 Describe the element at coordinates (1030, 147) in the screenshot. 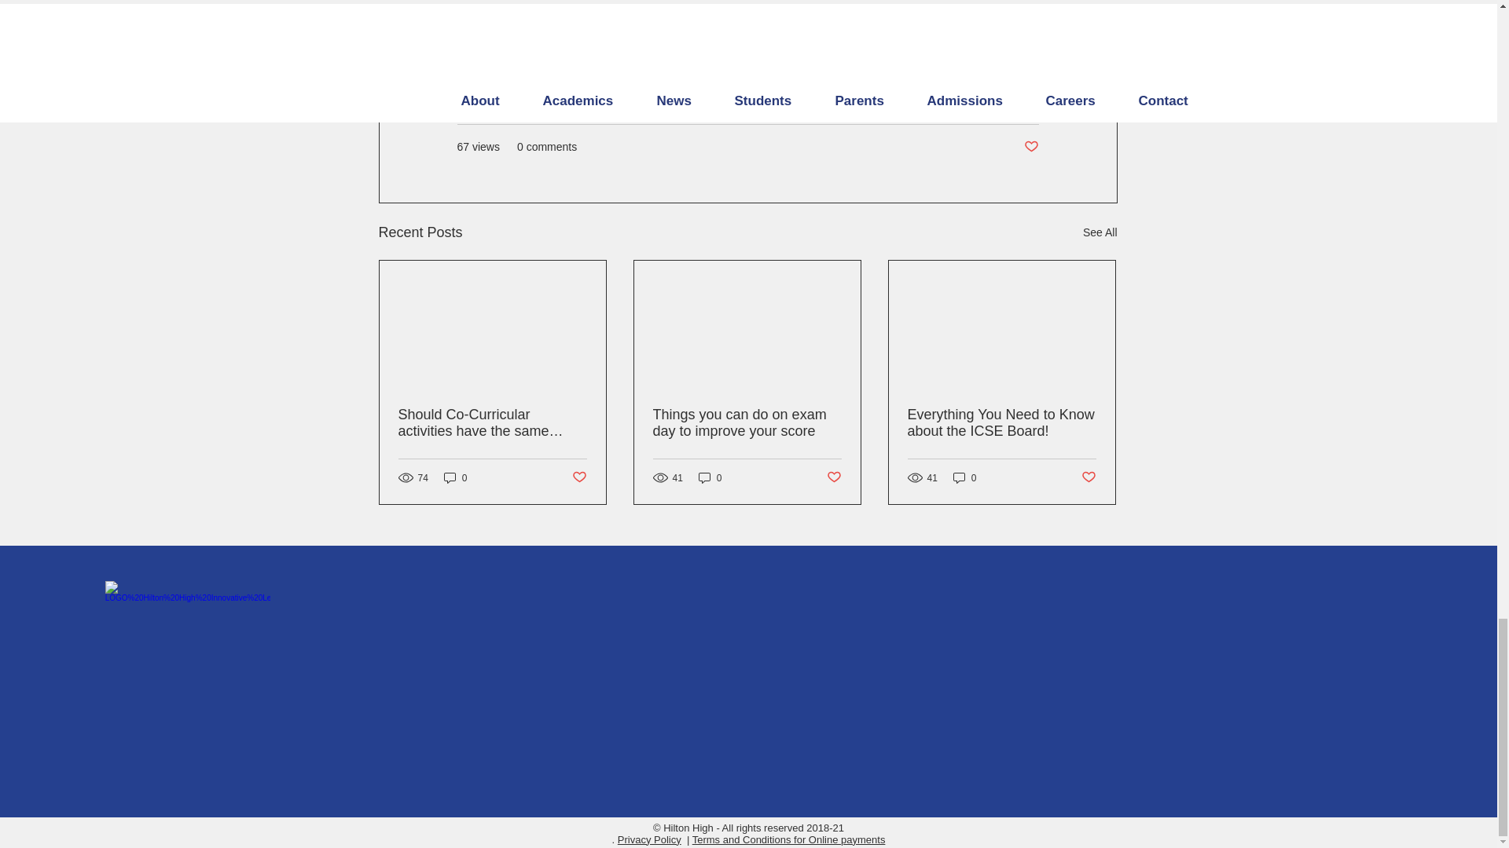

I see `Post not marked as liked` at that location.